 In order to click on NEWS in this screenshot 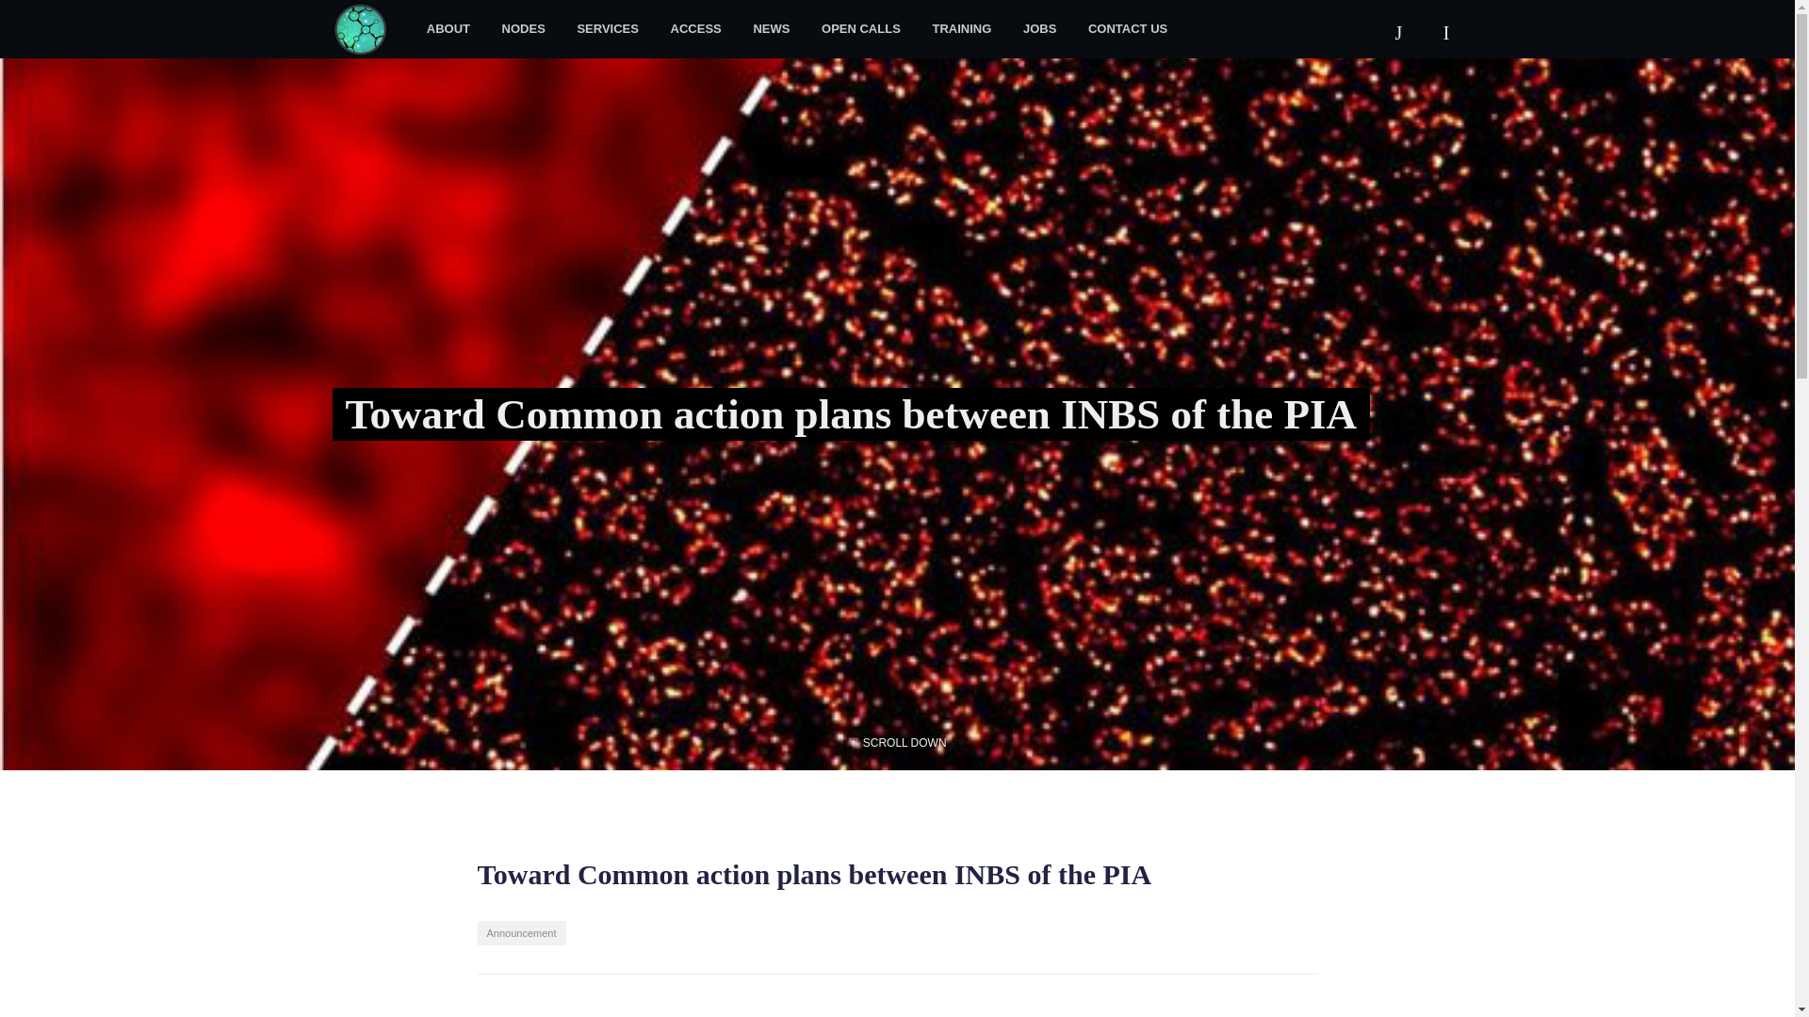, I will do `click(771, 28)`.